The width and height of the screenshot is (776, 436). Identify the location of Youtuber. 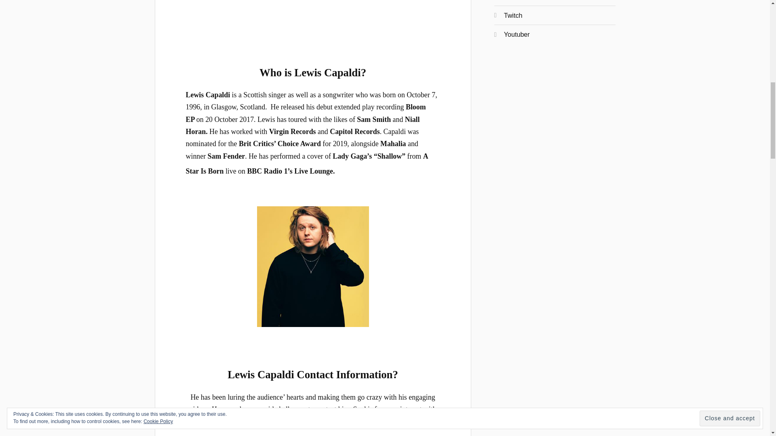
(517, 34).